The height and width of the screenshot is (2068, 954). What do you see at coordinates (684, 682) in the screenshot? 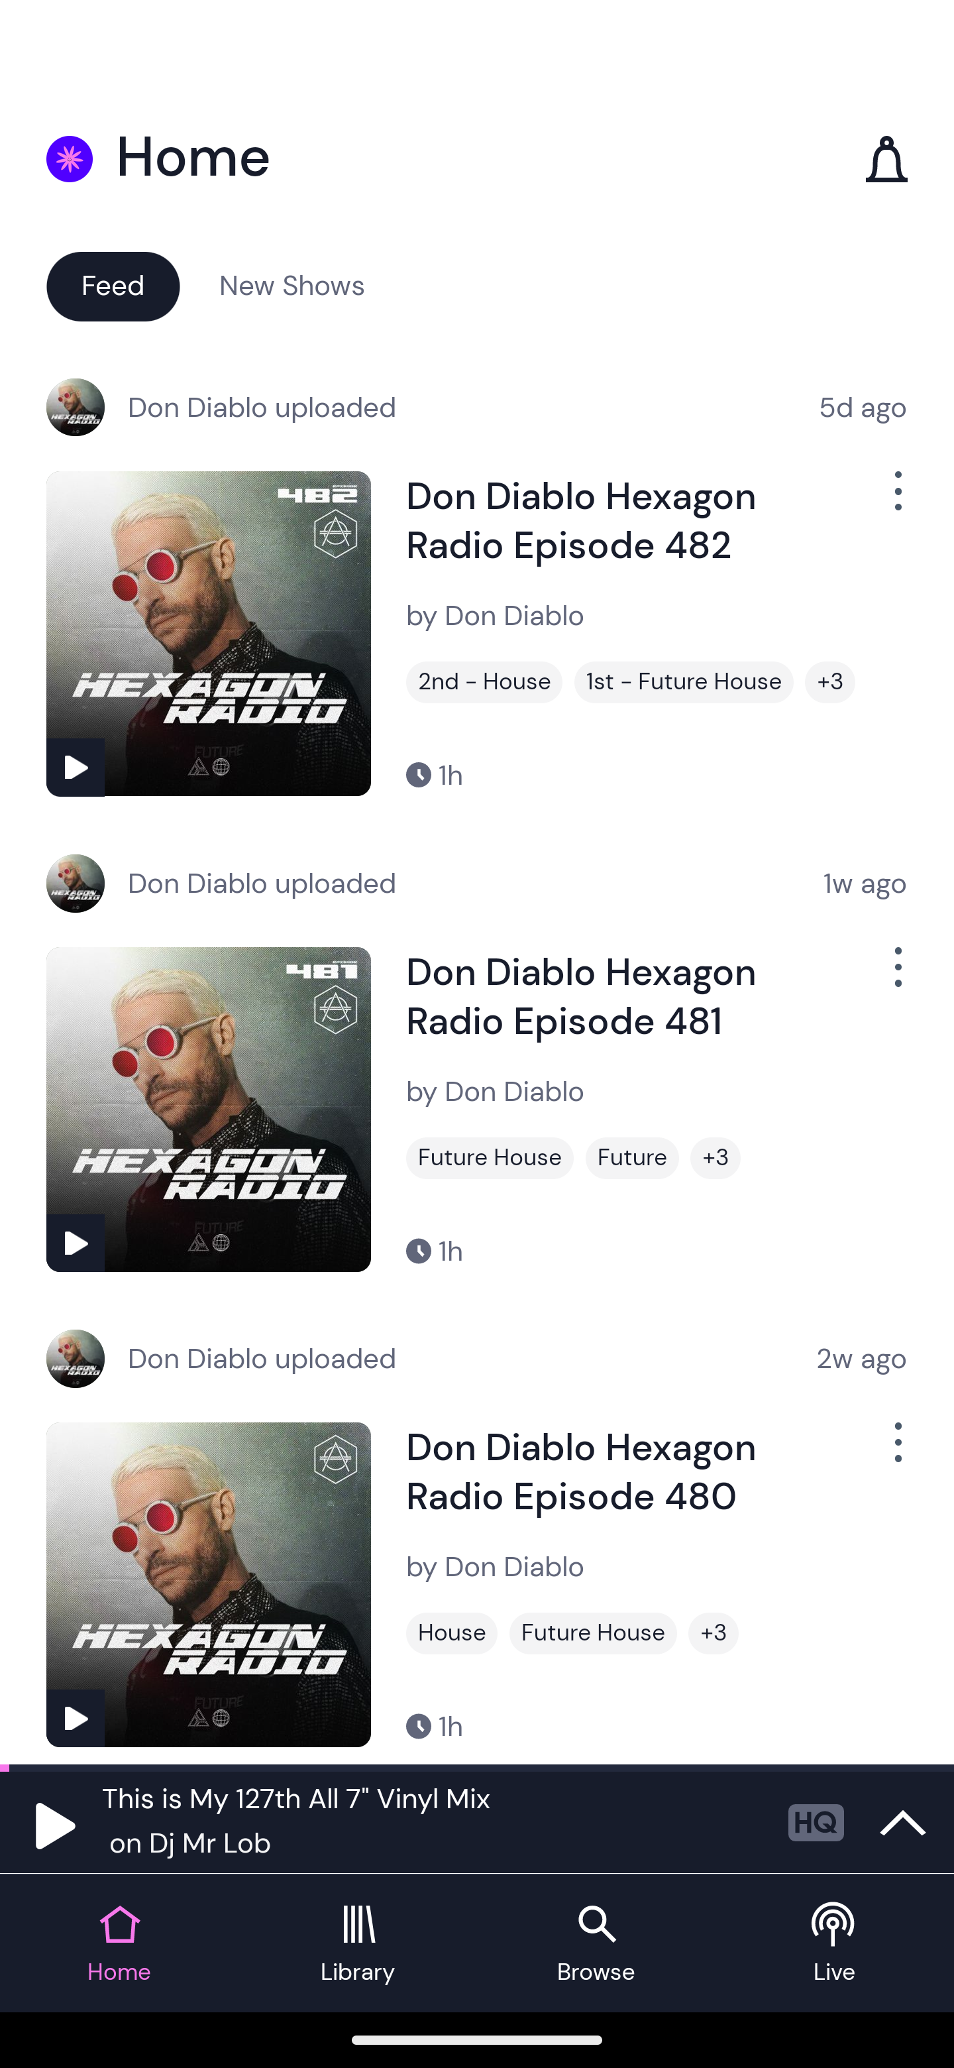
I see `1st - Future House` at bounding box center [684, 682].